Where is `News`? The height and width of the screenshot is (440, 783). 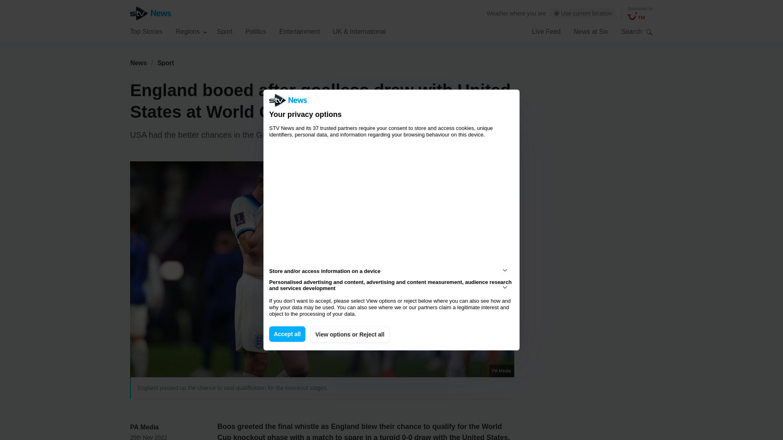 News is located at coordinates (138, 63).